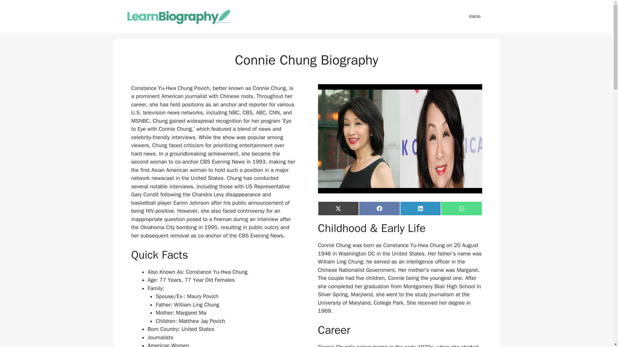  What do you see at coordinates (379, 208) in the screenshot?
I see `Share on Facebook` at bounding box center [379, 208].